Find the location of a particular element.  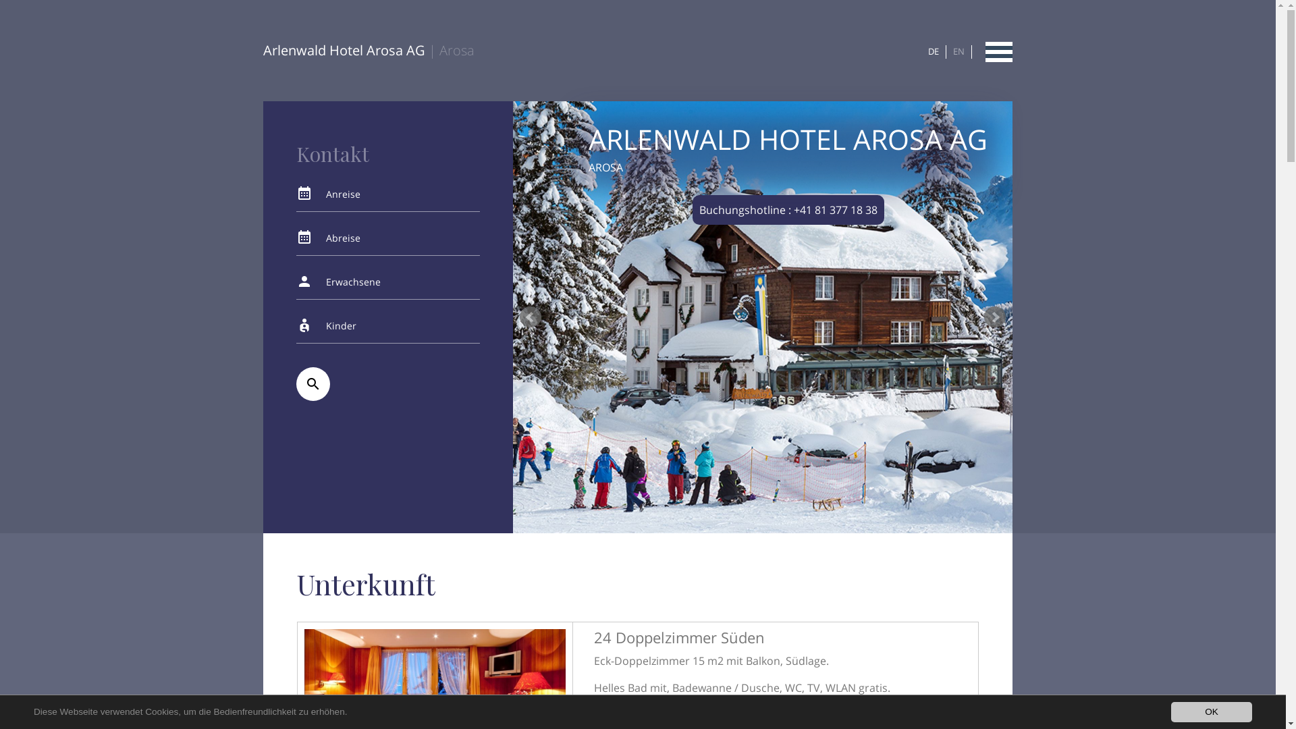

Buchungshotline : +41 81 377 18 38 is located at coordinates (788, 210).